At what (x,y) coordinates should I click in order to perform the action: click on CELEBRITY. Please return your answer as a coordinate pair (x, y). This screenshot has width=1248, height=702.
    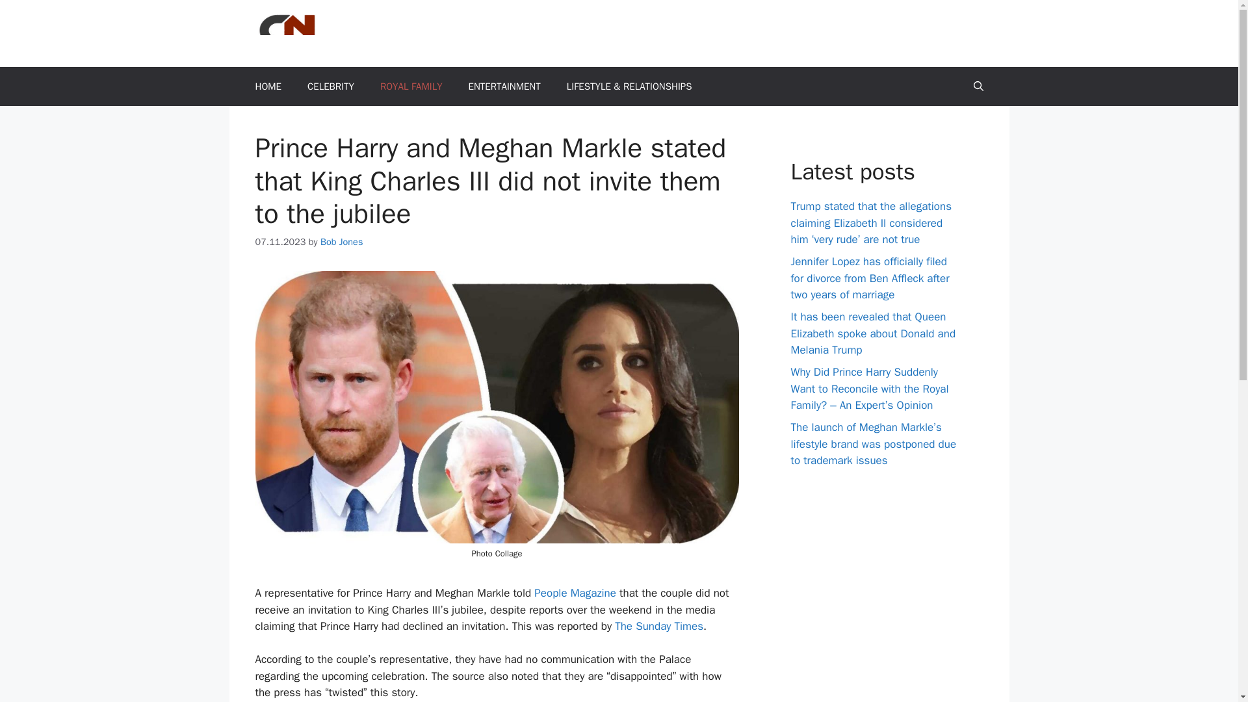
    Looking at the image, I should click on (330, 86).